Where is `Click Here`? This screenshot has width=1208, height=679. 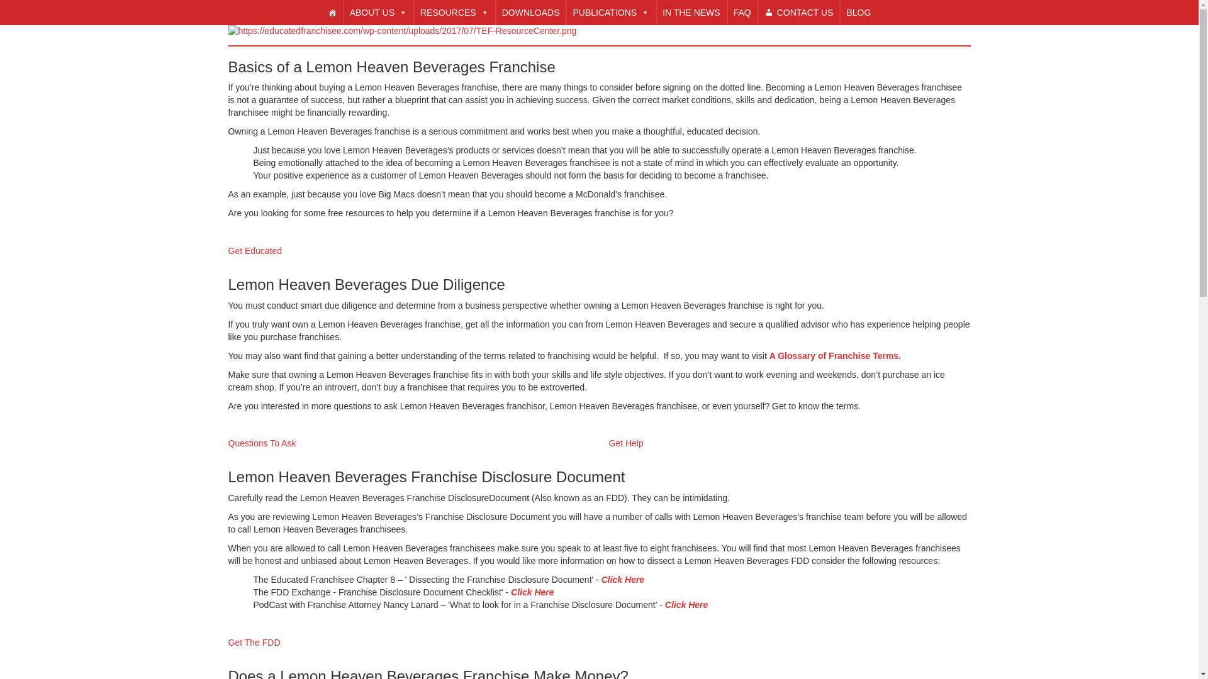
Click Here is located at coordinates (623, 579).